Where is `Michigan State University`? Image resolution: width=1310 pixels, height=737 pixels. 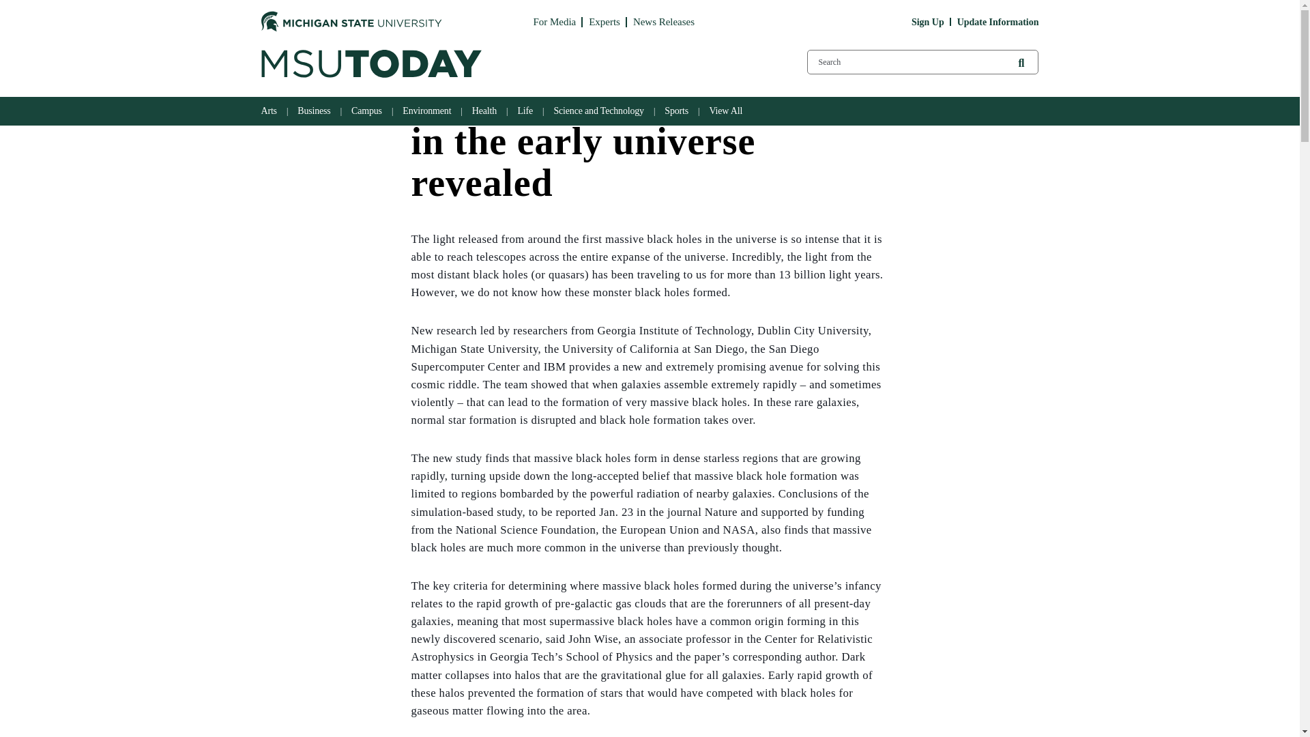 Michigan State University is located at coordinates (351, 21).